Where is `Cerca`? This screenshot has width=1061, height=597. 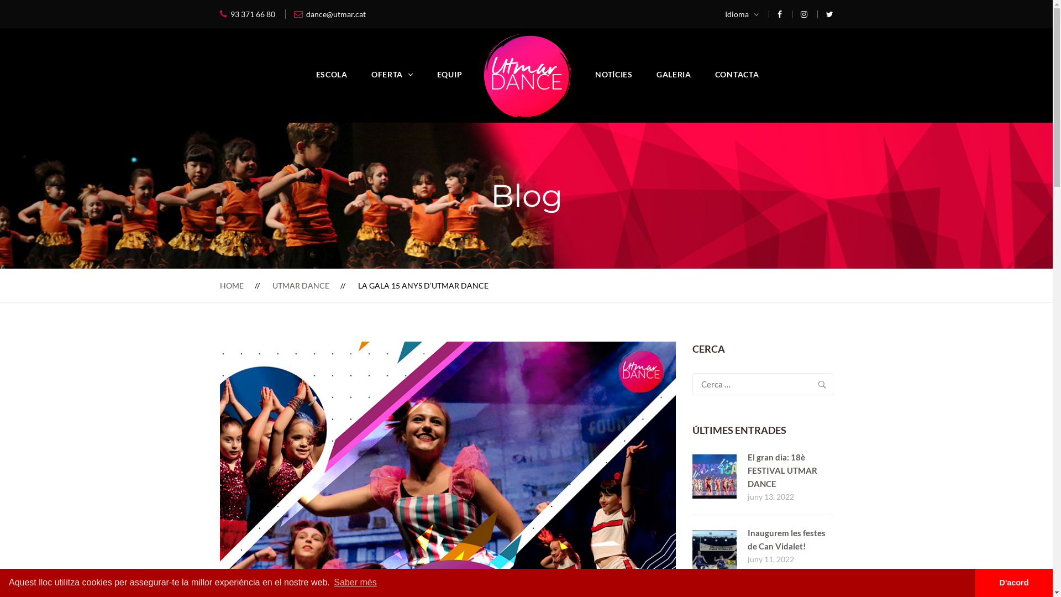
Cerca is located at coordinates (822, 384).